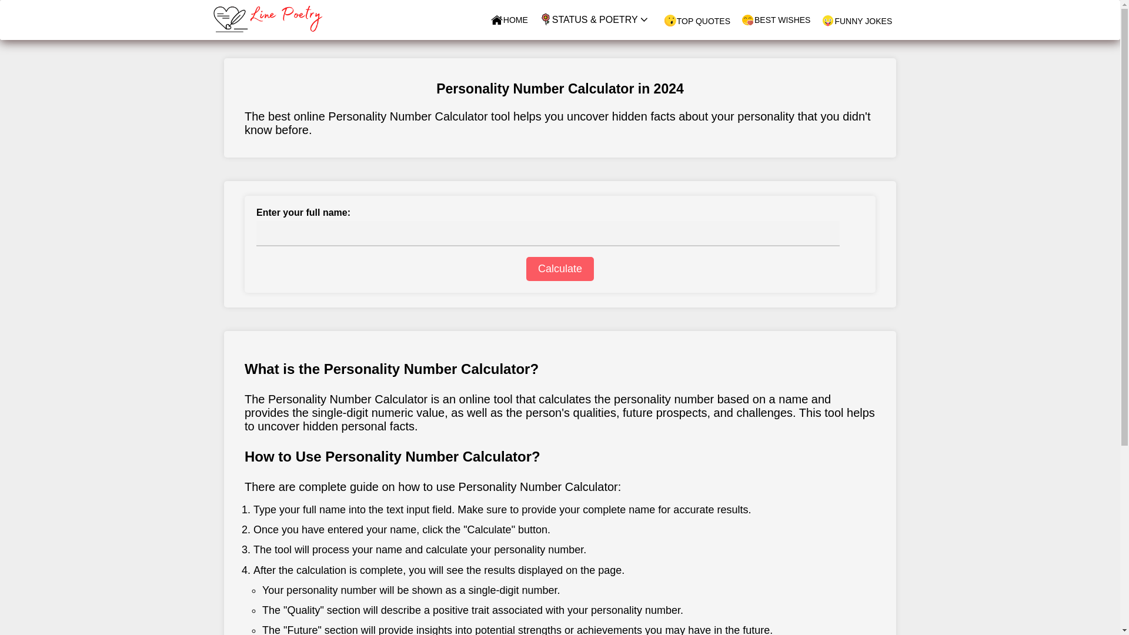  I want to click on FUNNY JOKES, so click(856, 21).